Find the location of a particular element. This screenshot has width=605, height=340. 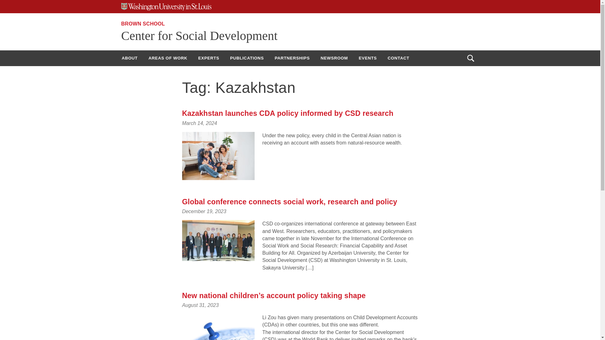

EVENTS is located at coordinates (368, 58).